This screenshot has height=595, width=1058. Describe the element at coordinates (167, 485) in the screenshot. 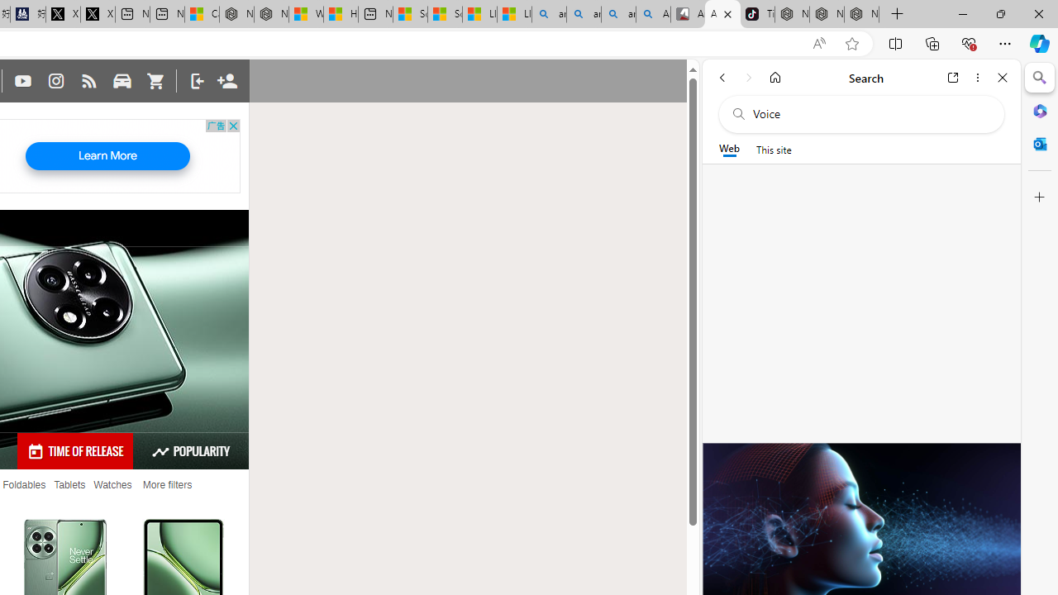

I see `More filters` at that location.